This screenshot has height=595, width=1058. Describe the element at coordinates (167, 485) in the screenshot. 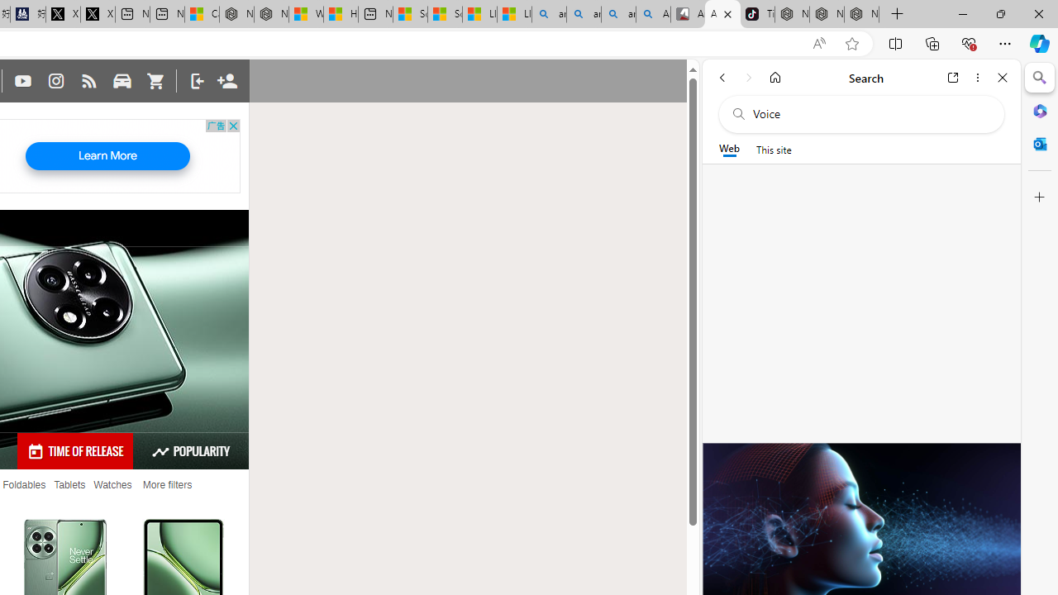

I see `More filters` at that location.